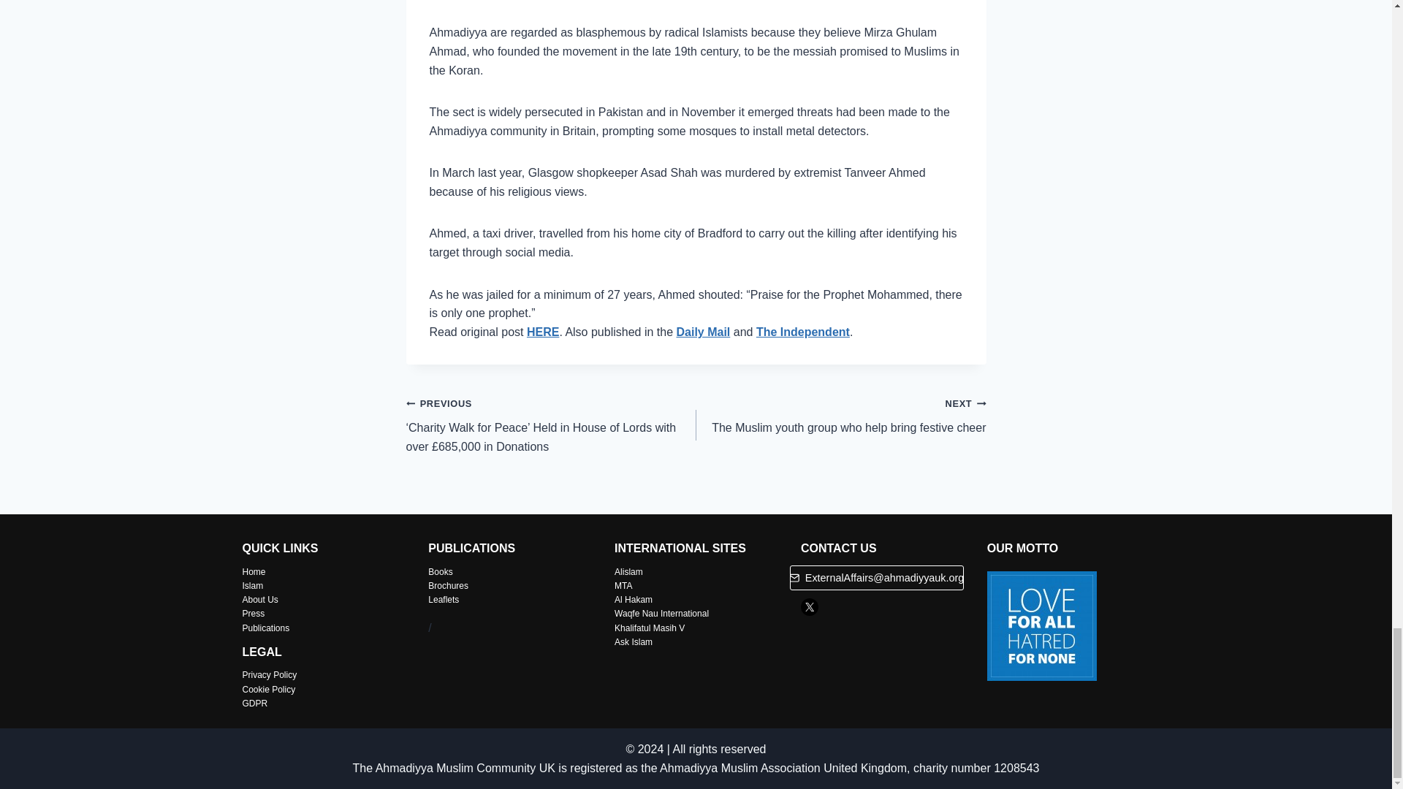 The image size is (1403, 789). I want to click on Privacy Policy, so click(633, 641).